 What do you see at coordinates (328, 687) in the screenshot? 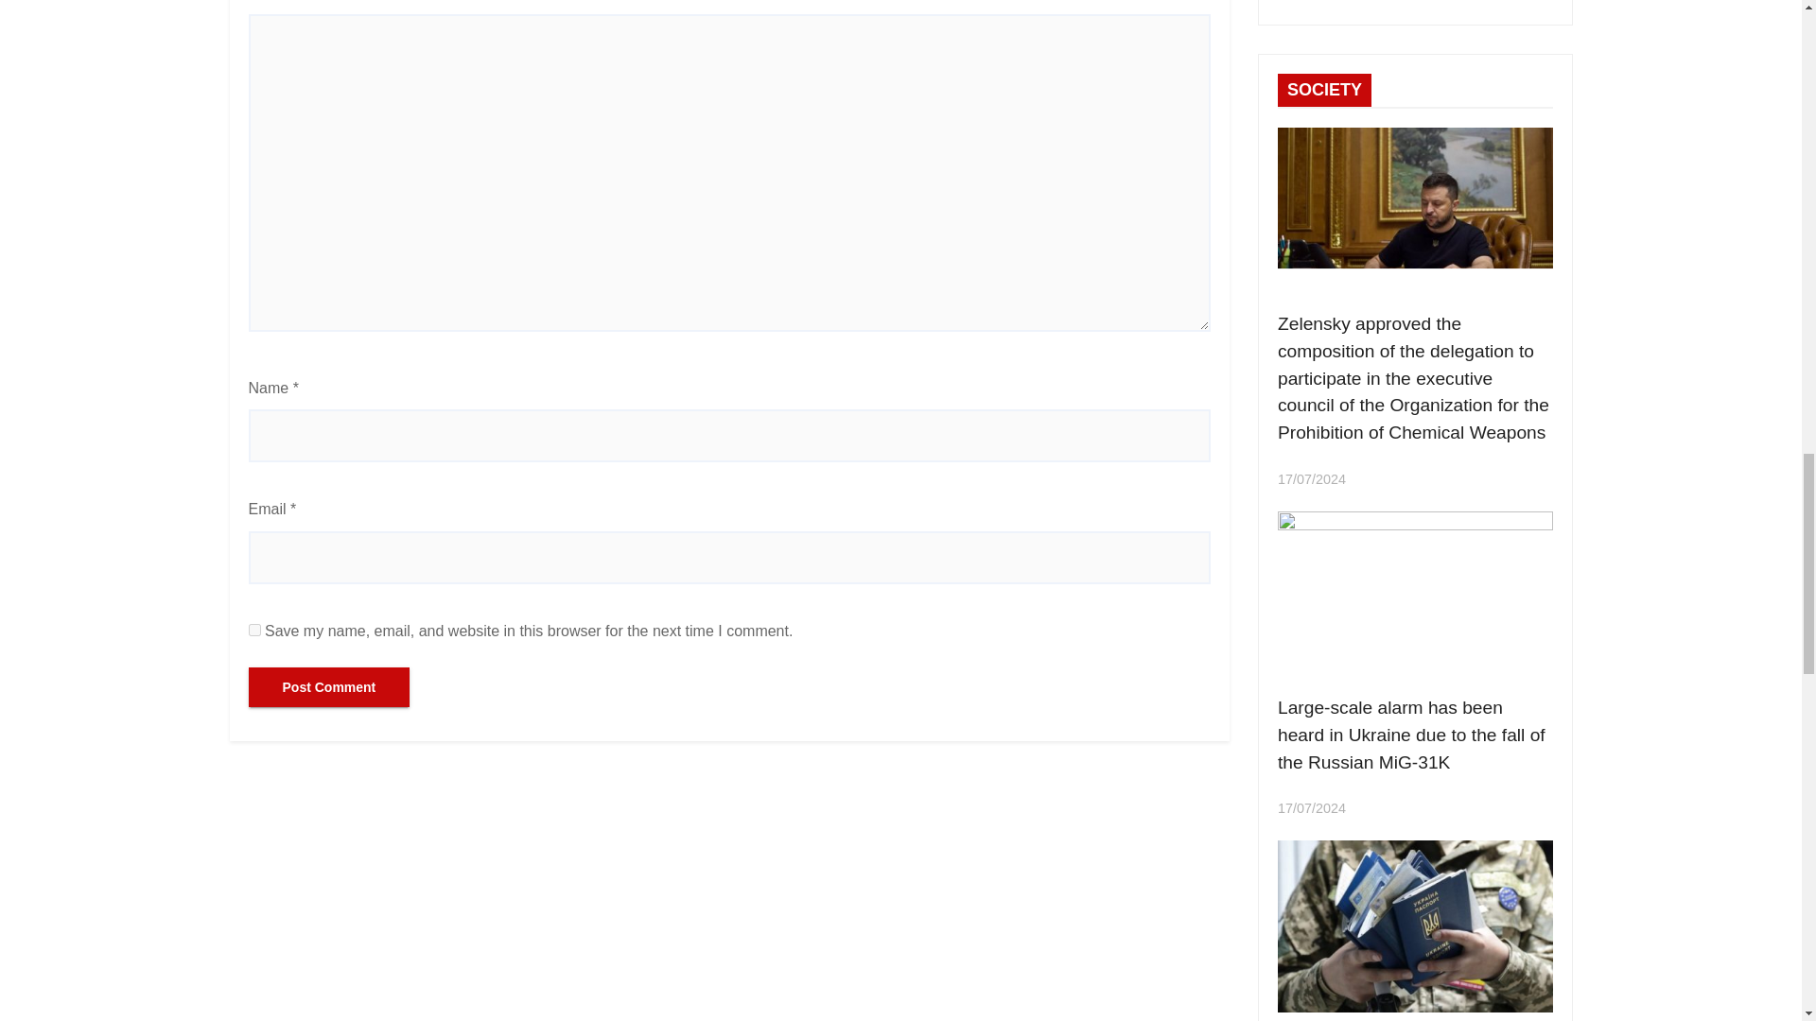
I see `Post Comment` at bounding box center [328, 687].